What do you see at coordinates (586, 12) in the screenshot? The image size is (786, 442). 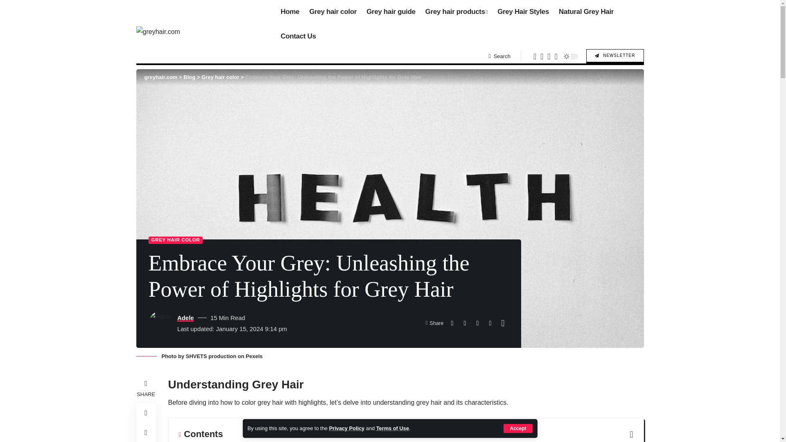 I see `Natural Grey Hair` at bounding box center [586, 12].